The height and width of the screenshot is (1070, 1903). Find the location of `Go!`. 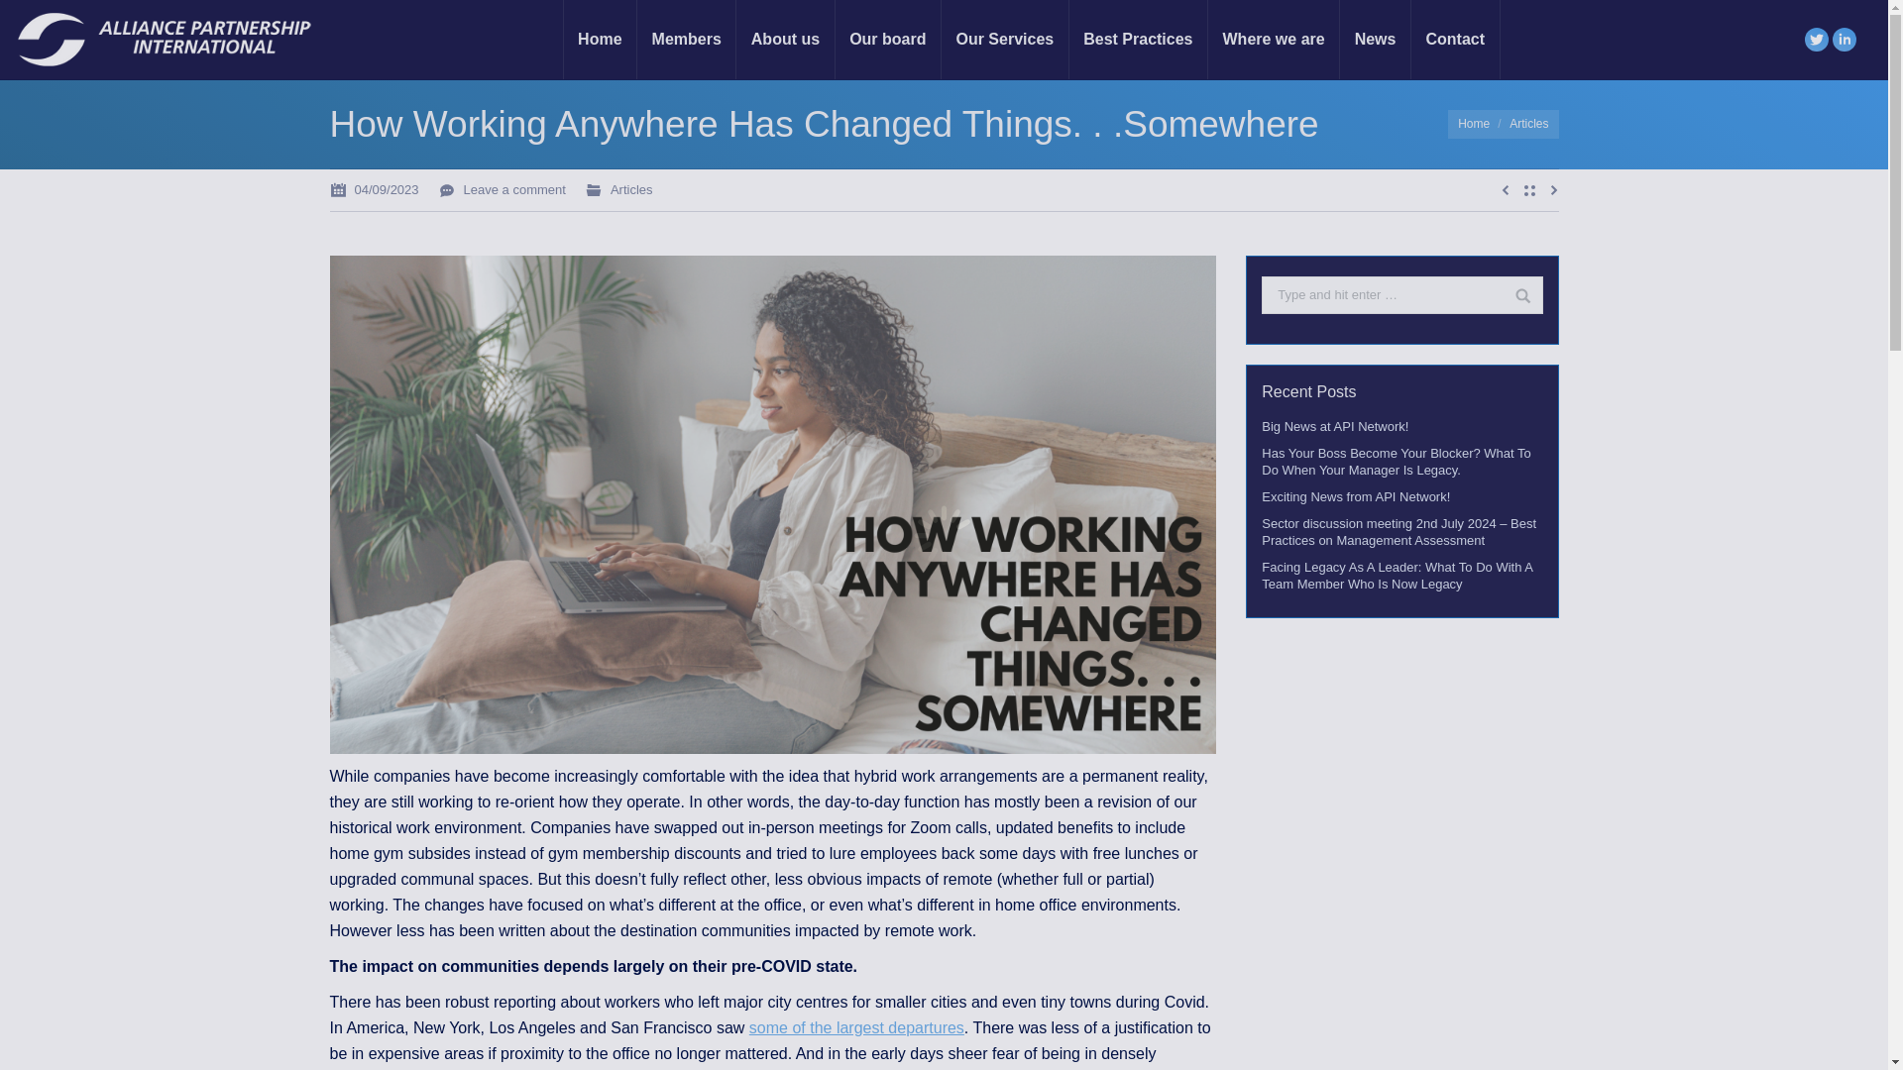

Go! is located at coordinates (1514, 295).